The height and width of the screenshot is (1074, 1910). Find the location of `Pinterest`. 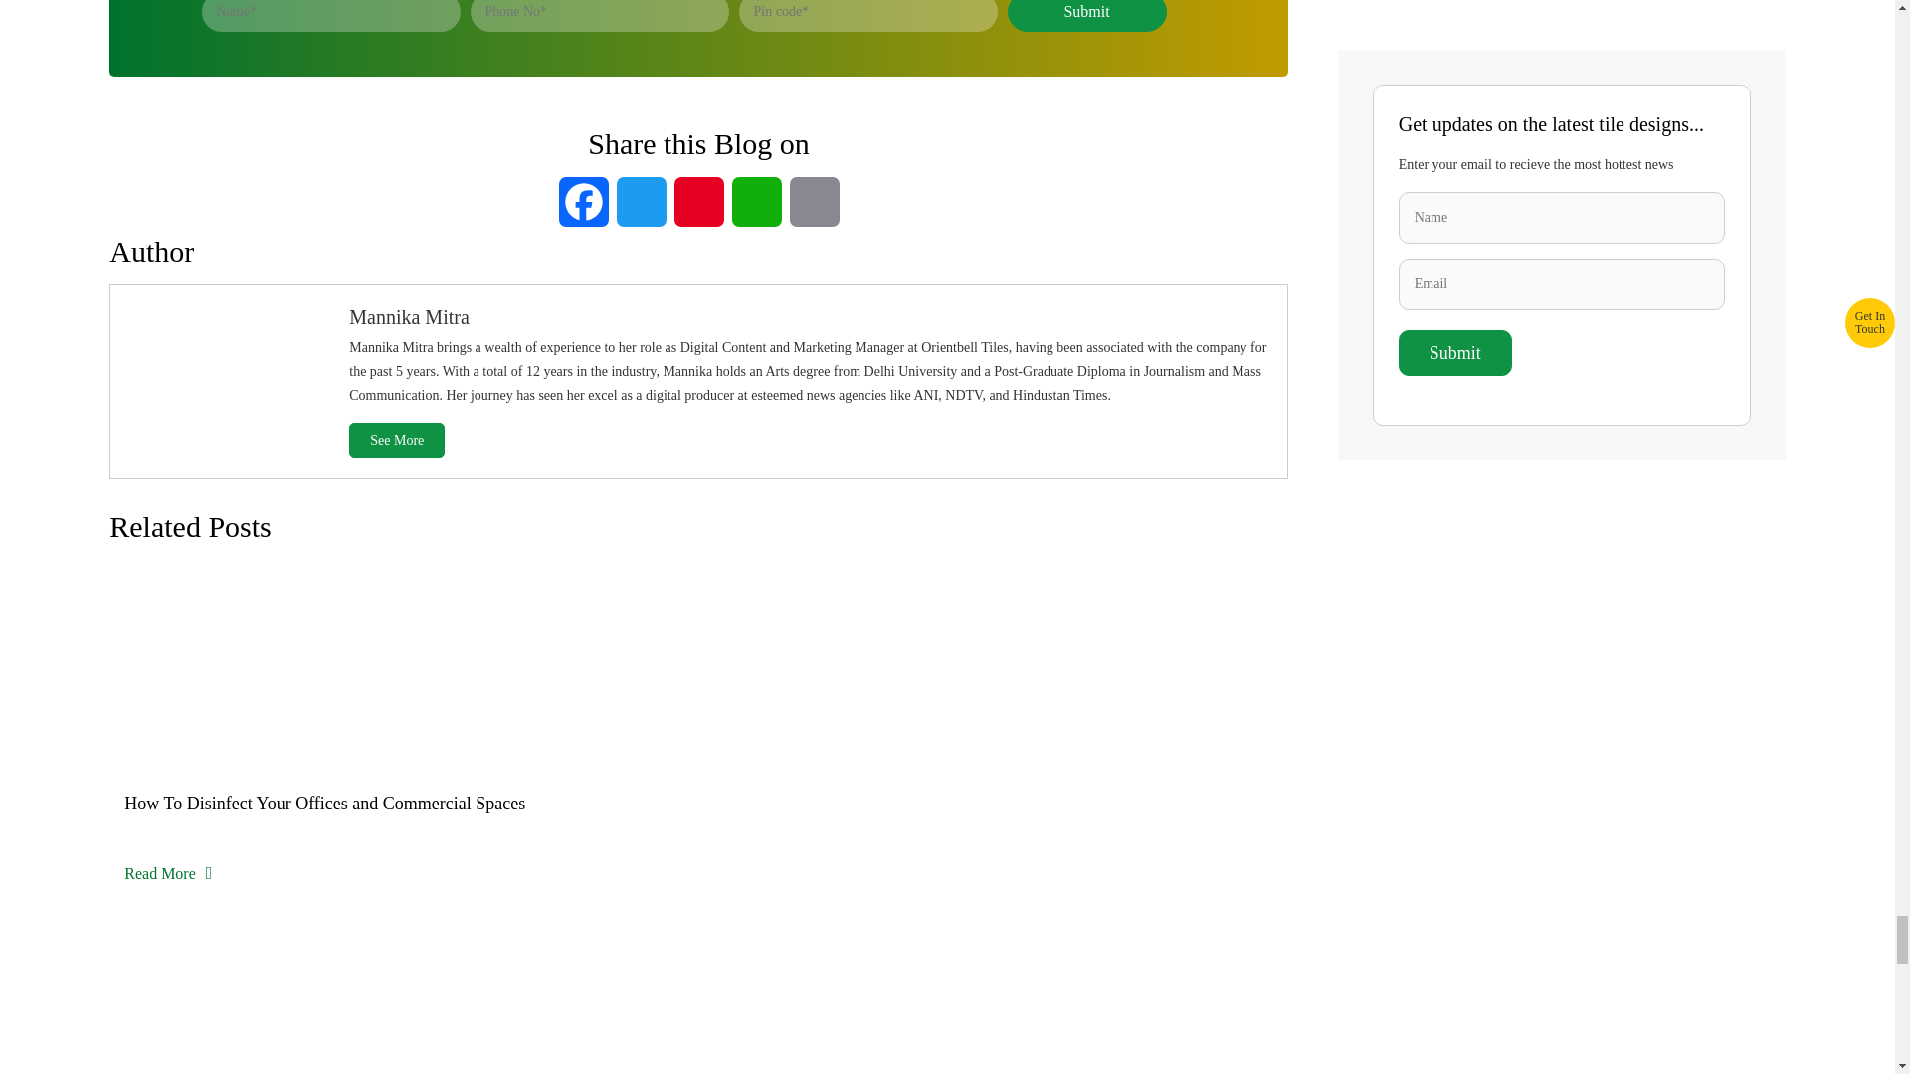

Pinterest is located at coordinates (698, 205).